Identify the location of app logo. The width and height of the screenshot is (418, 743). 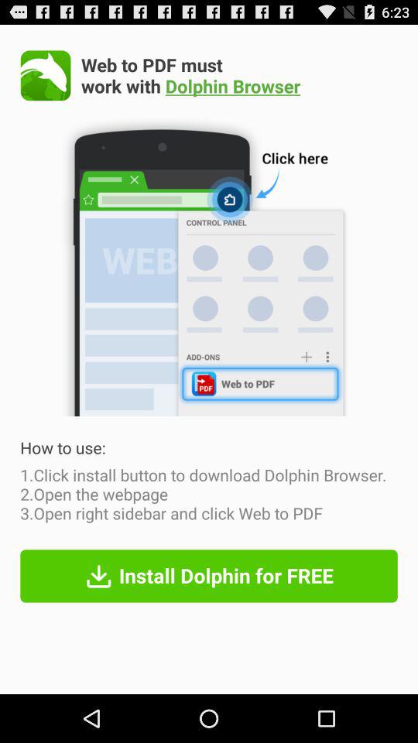
(45, 75).